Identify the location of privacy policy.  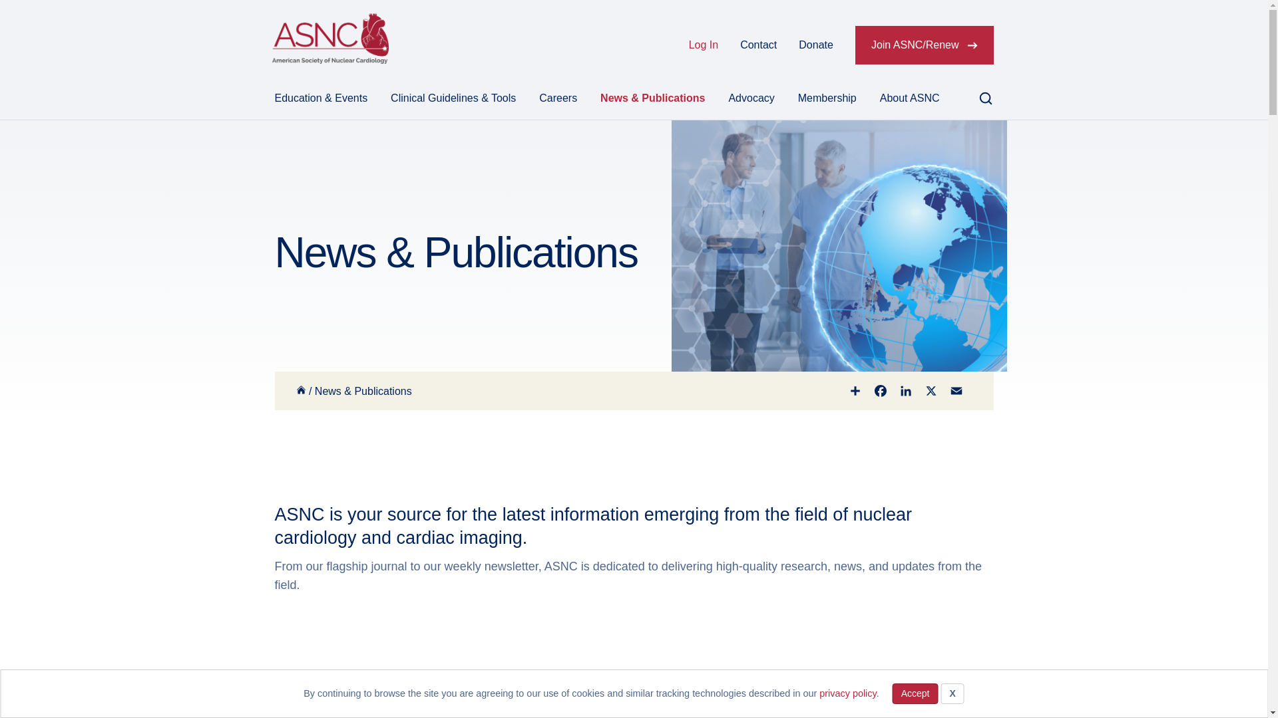
(847, 693).